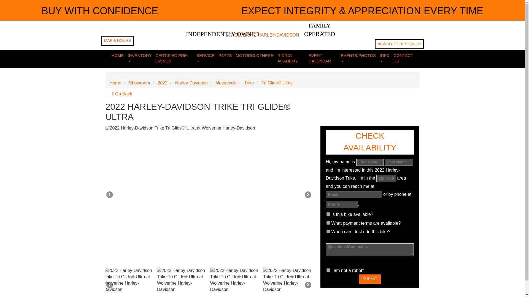 This screenshot has height=297, width=529. Describe the element at coordinates (328, 231) in the screenshot. I see `true` at that location.